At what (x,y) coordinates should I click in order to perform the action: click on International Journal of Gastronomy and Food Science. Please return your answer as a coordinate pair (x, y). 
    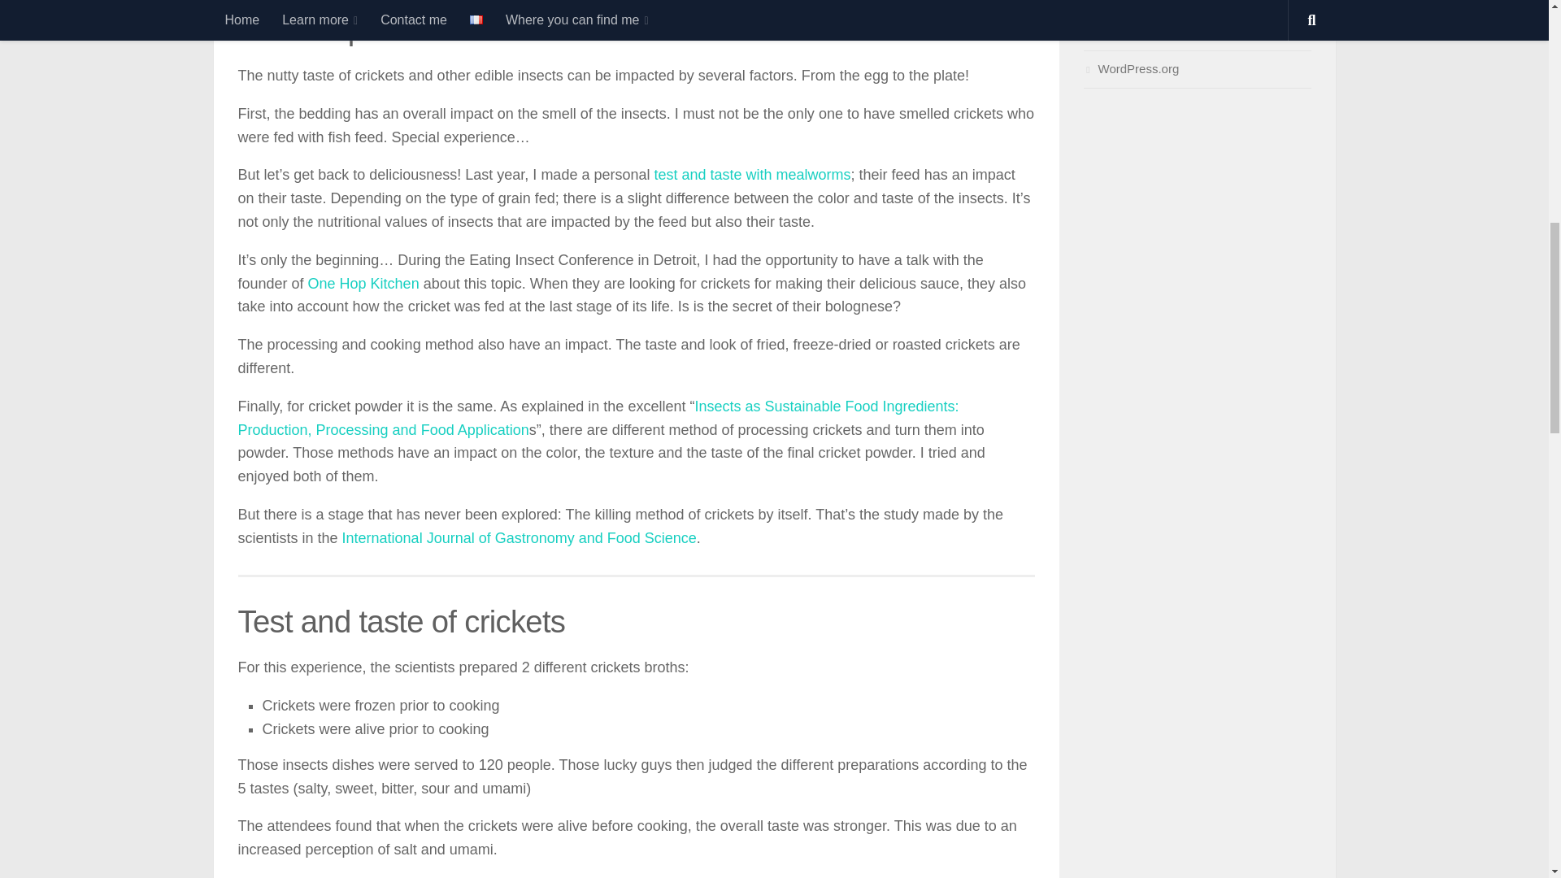
    Looking at the image, I should click on (519, 538).